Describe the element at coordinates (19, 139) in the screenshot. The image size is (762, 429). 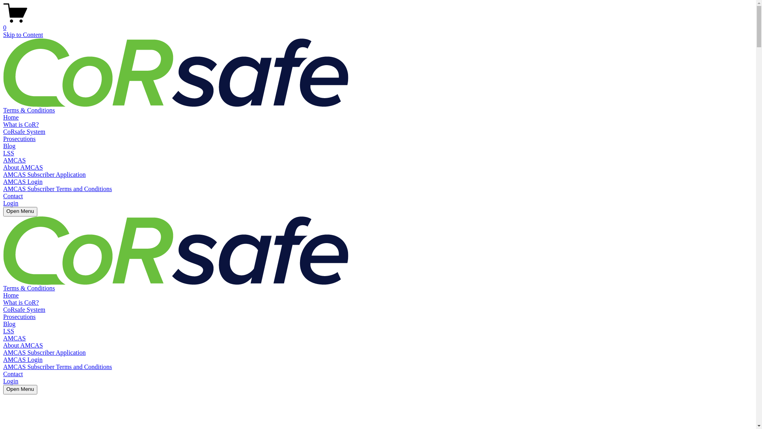
I see `Prosecutions` at that location.